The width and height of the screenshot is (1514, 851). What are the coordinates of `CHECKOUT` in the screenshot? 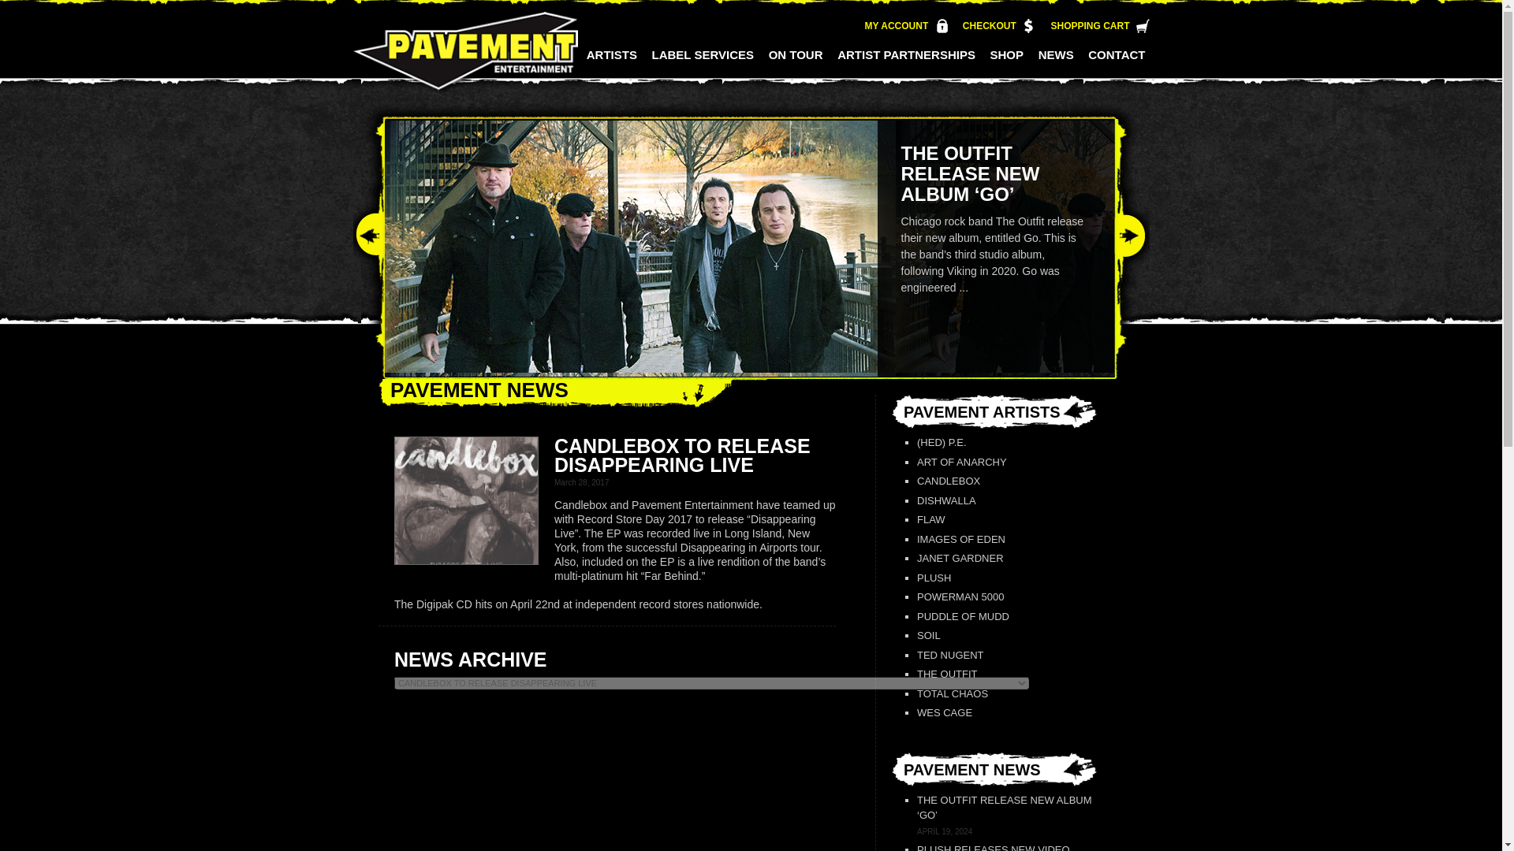 It's located at (989, 25).